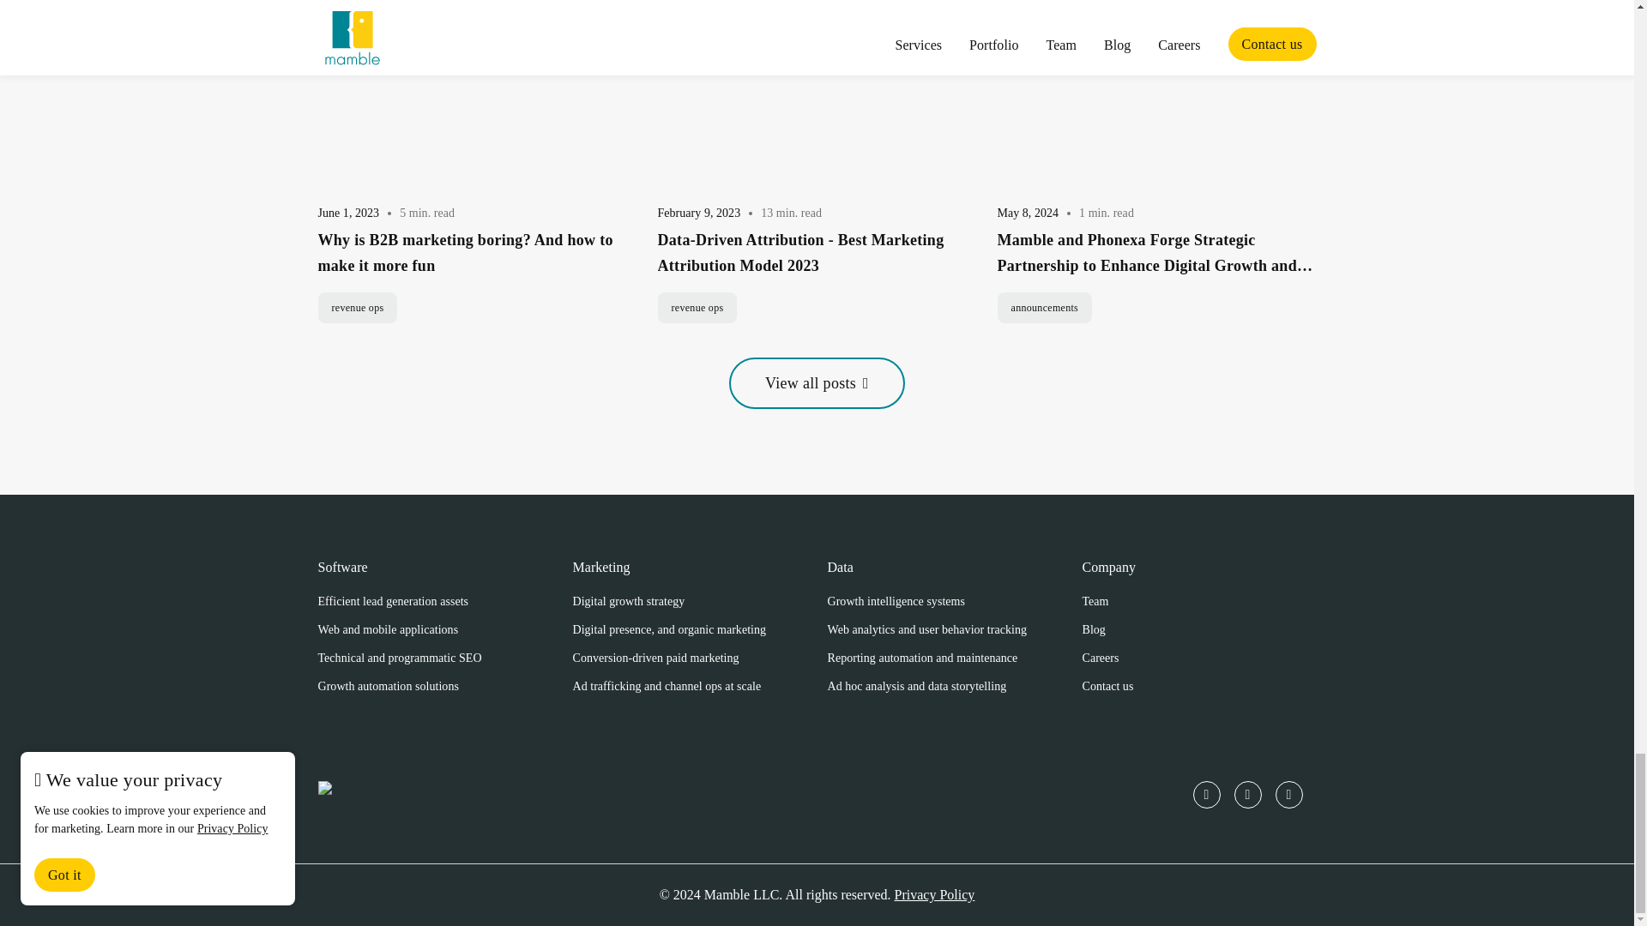  Describe the element at coordinates (817, 382) in the screenshot. I see `View all posts` at that location.